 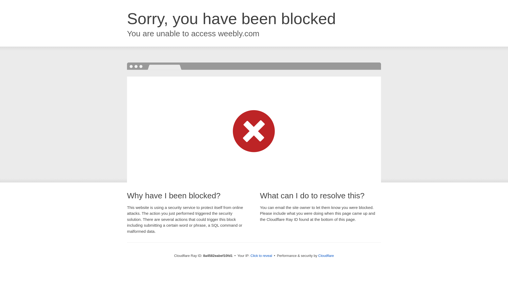 I want to click on Cloudflare, so click(x=326, y=256).